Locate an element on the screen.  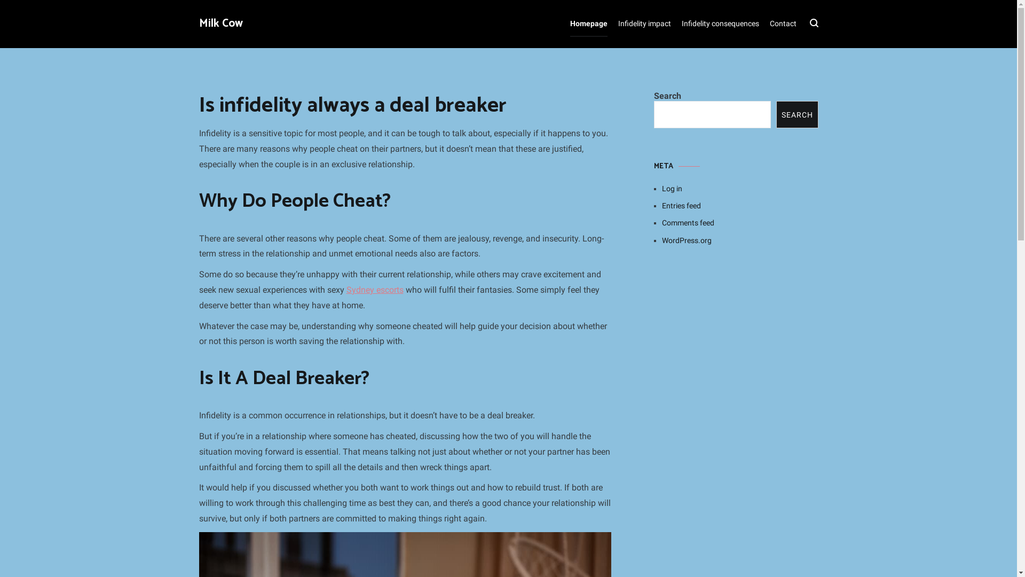
Infidelity consequences is located at coordinates (720, 24).